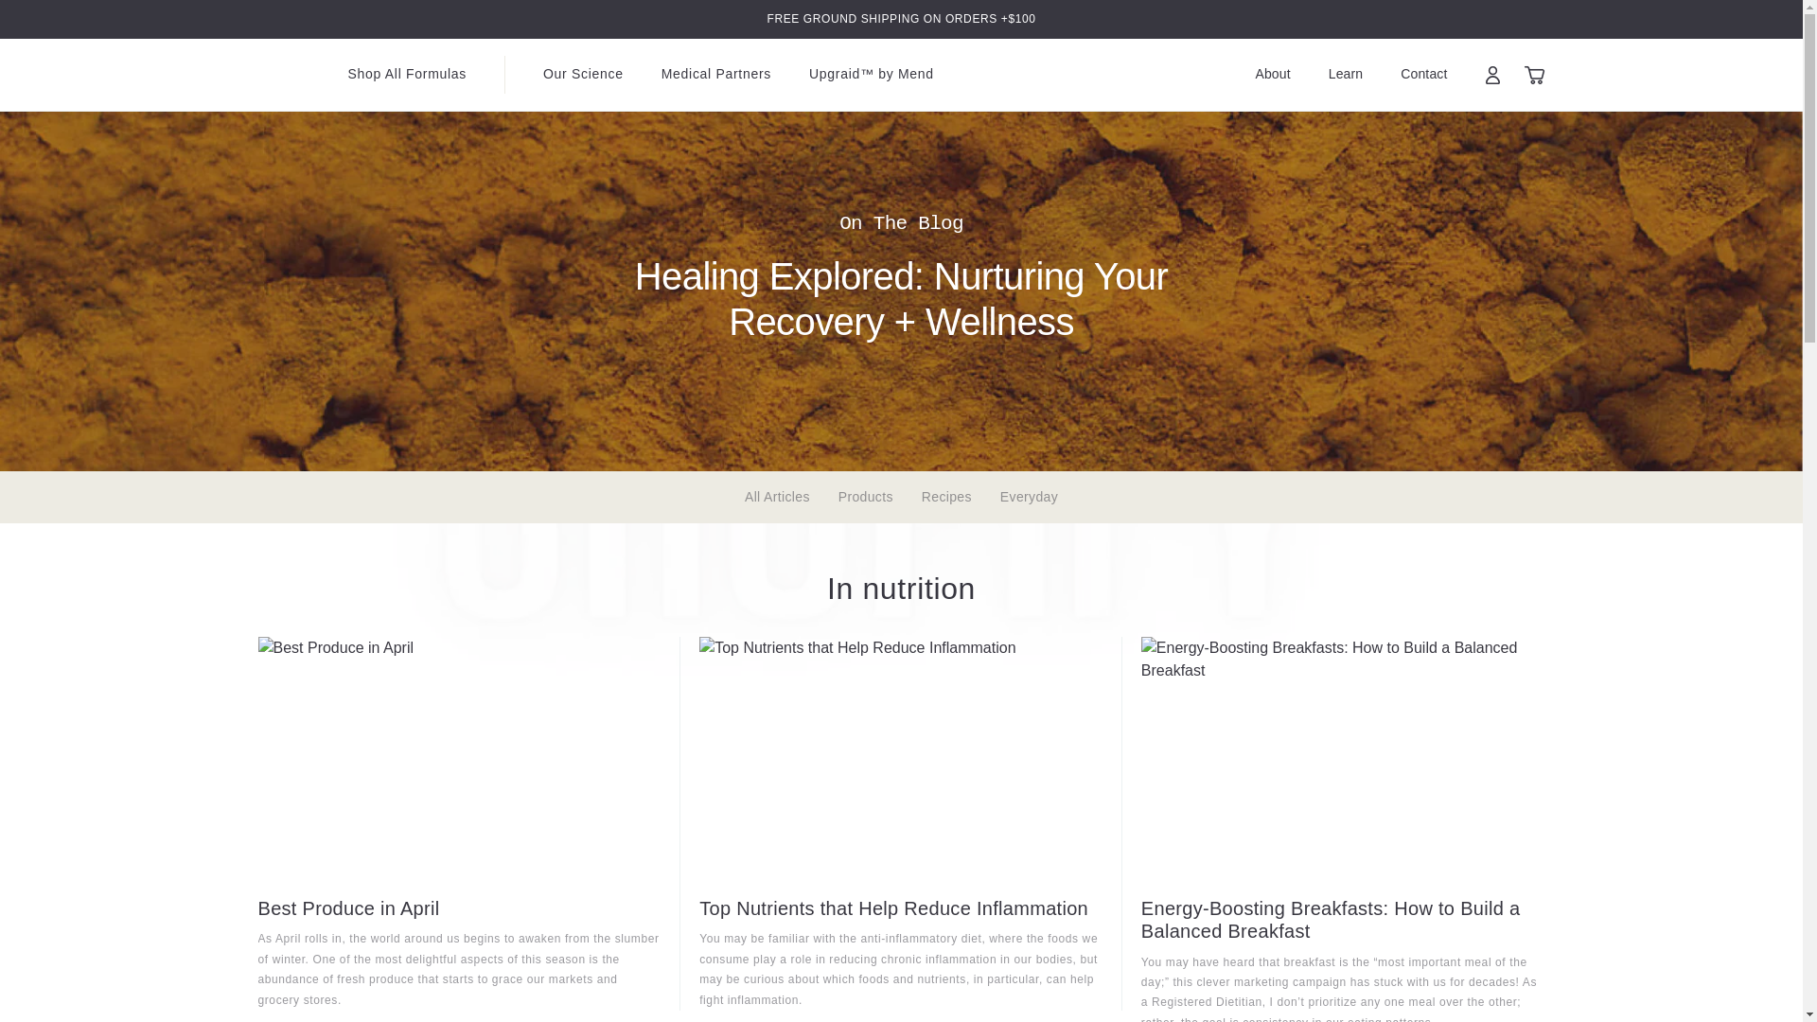  I want to click on Cart, so click(1535, 74).